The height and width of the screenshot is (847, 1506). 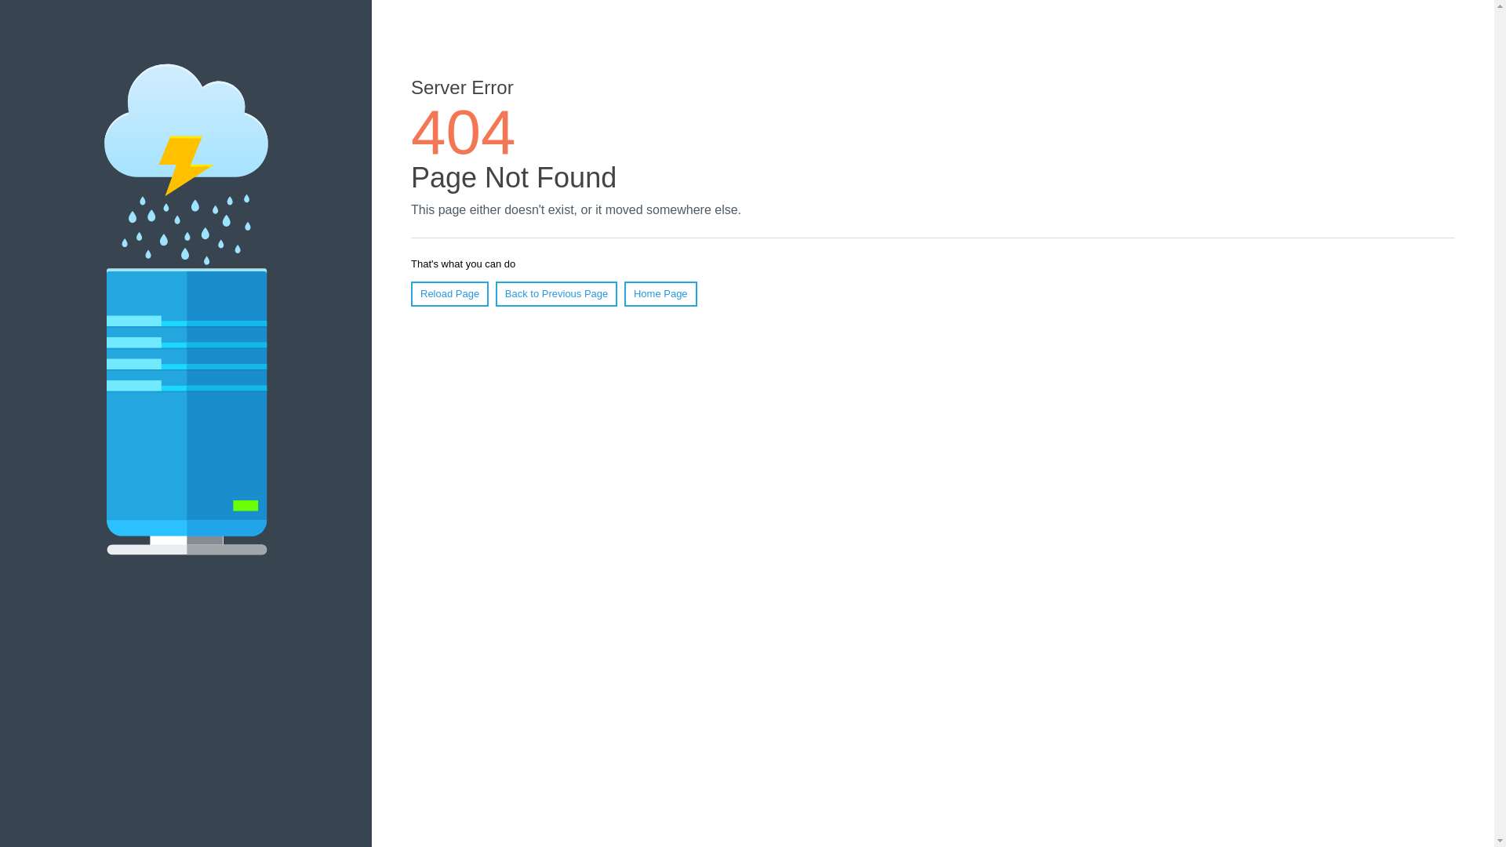 I want to click on Reload Page, so click(x=449, y=293).